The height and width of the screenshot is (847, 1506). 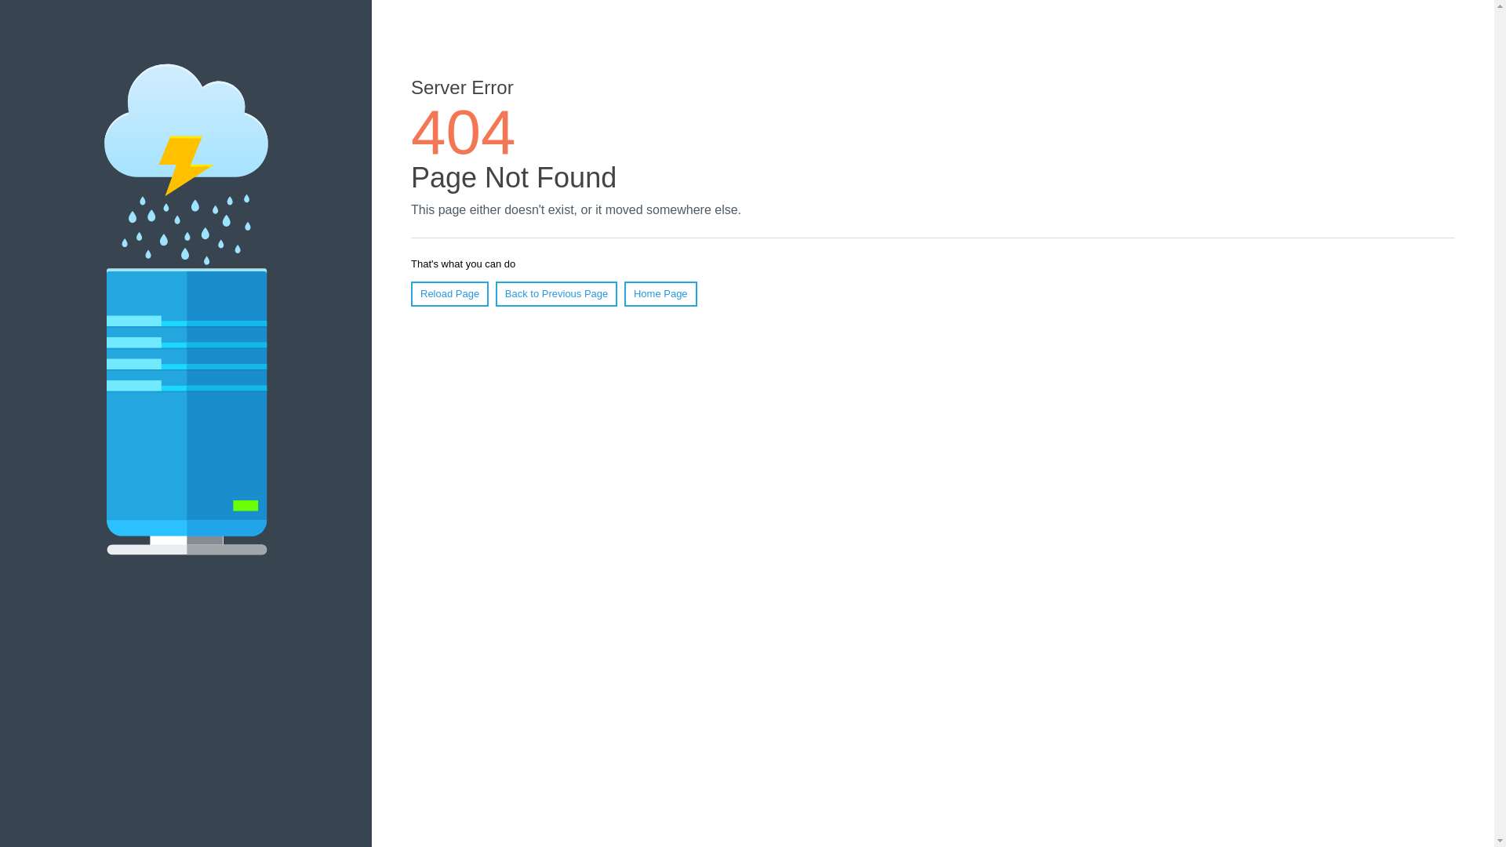 I want to click on Reload Page, so click(x=449, y=293).